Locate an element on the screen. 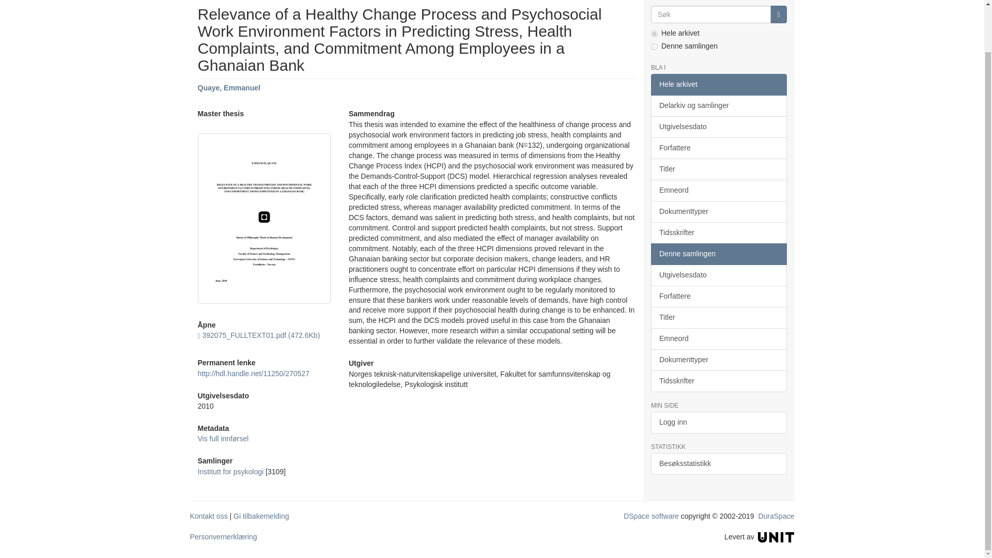 The image size is (992, 558). Hele arkivet is located at coordinates (718, 84).